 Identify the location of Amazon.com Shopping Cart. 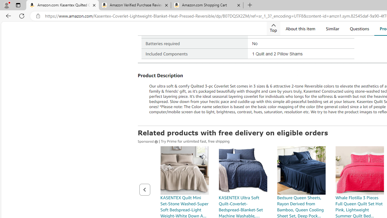
(207, 5).